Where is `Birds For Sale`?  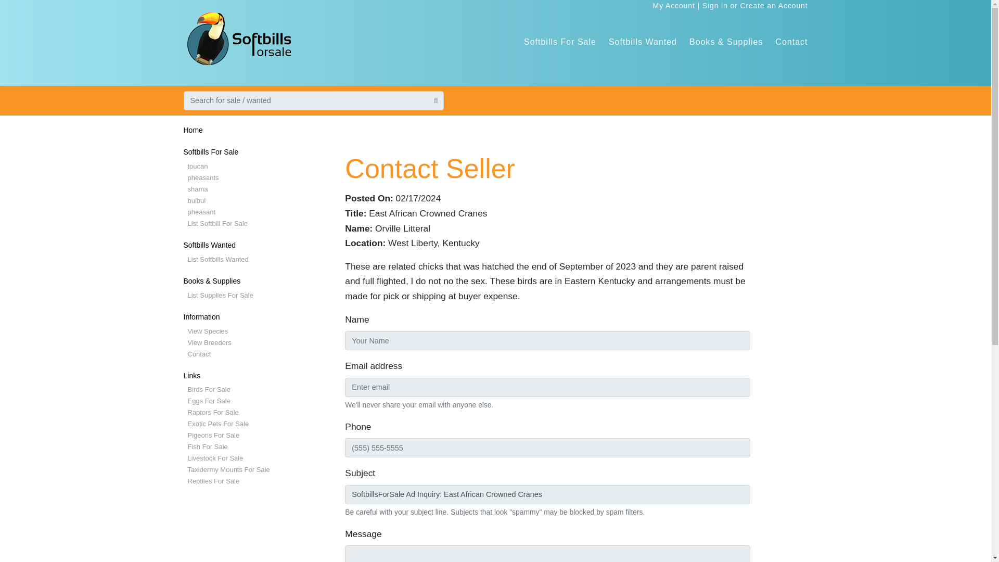 Birds For Sale is located at coordinates (208, 389).